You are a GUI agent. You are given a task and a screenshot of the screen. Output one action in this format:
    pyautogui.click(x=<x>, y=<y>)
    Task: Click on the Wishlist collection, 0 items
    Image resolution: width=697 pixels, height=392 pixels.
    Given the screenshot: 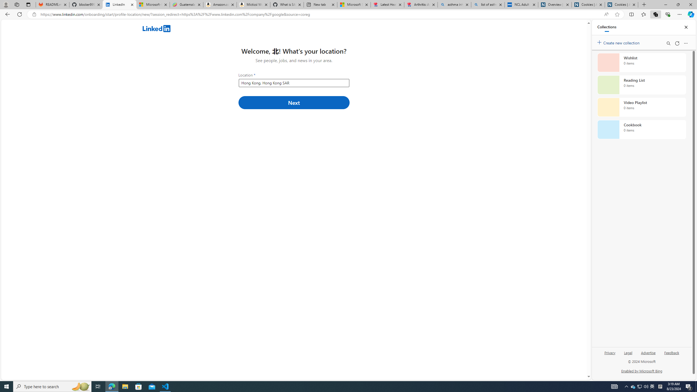 What is the action you would take?
    pyautogui.click(x=641, y=62)
    